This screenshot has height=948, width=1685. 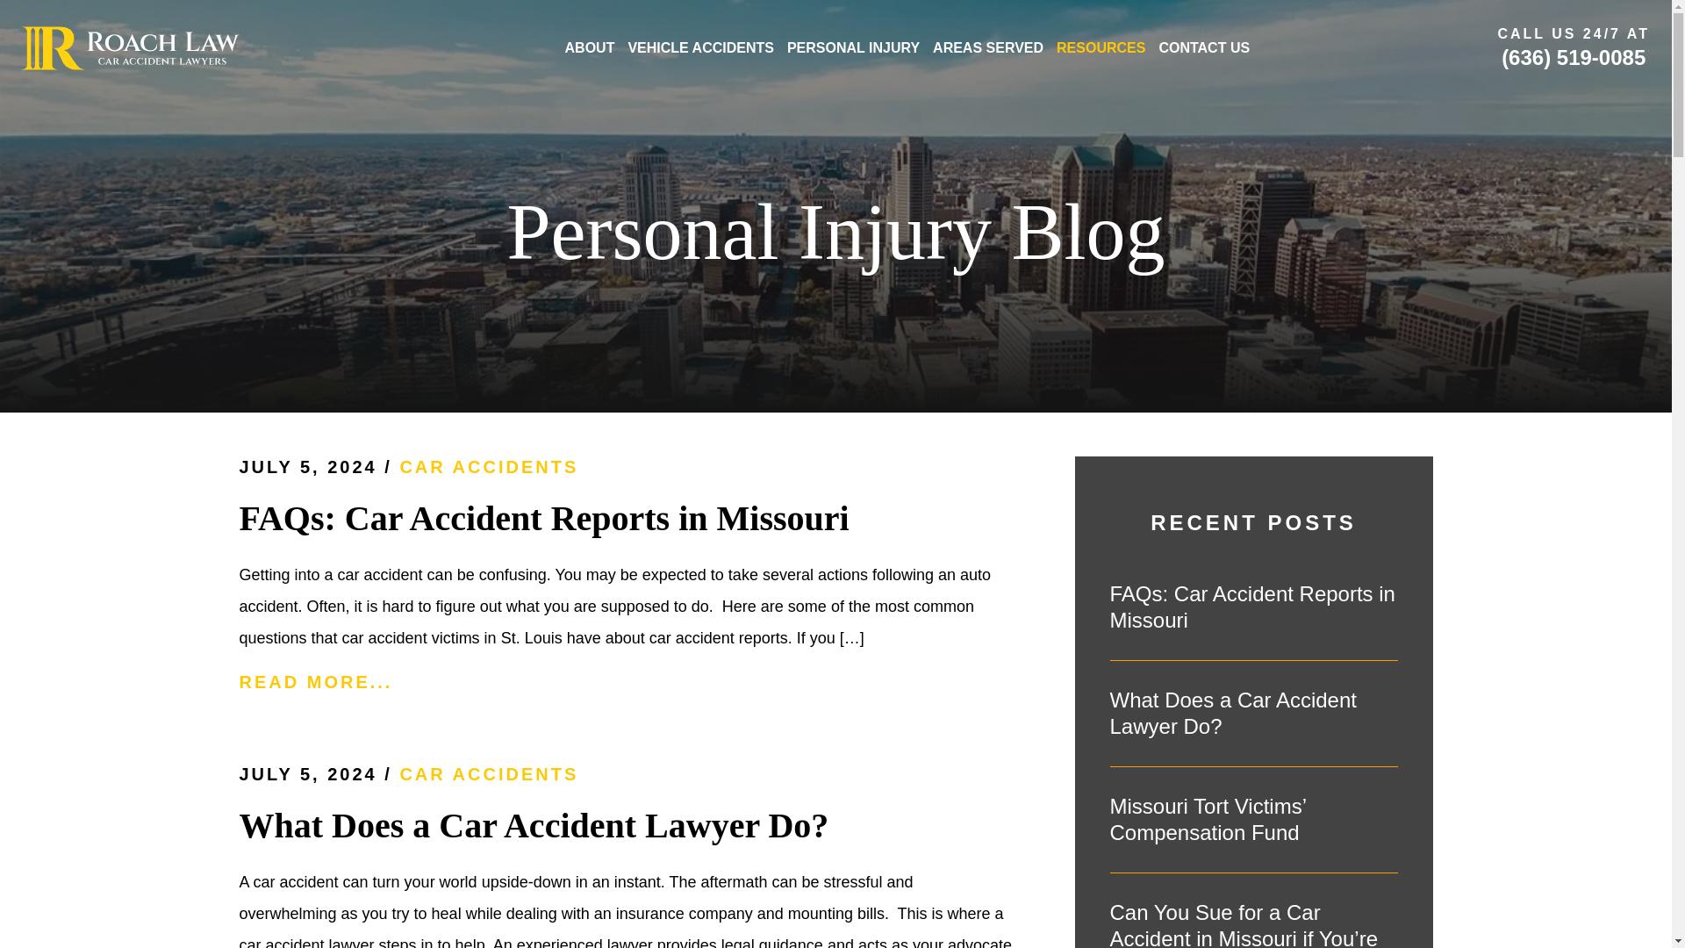 What do you see at coordinates (627, 681) in the screenshot?
I see `READ MORE...` at bounding box center [627, 681].